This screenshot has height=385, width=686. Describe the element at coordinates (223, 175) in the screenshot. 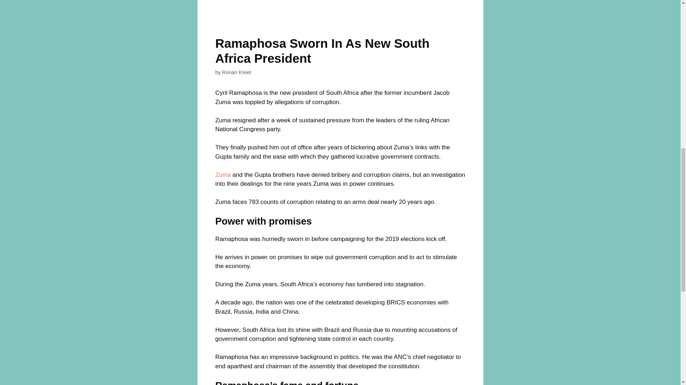

I see `Zuma` at that location.